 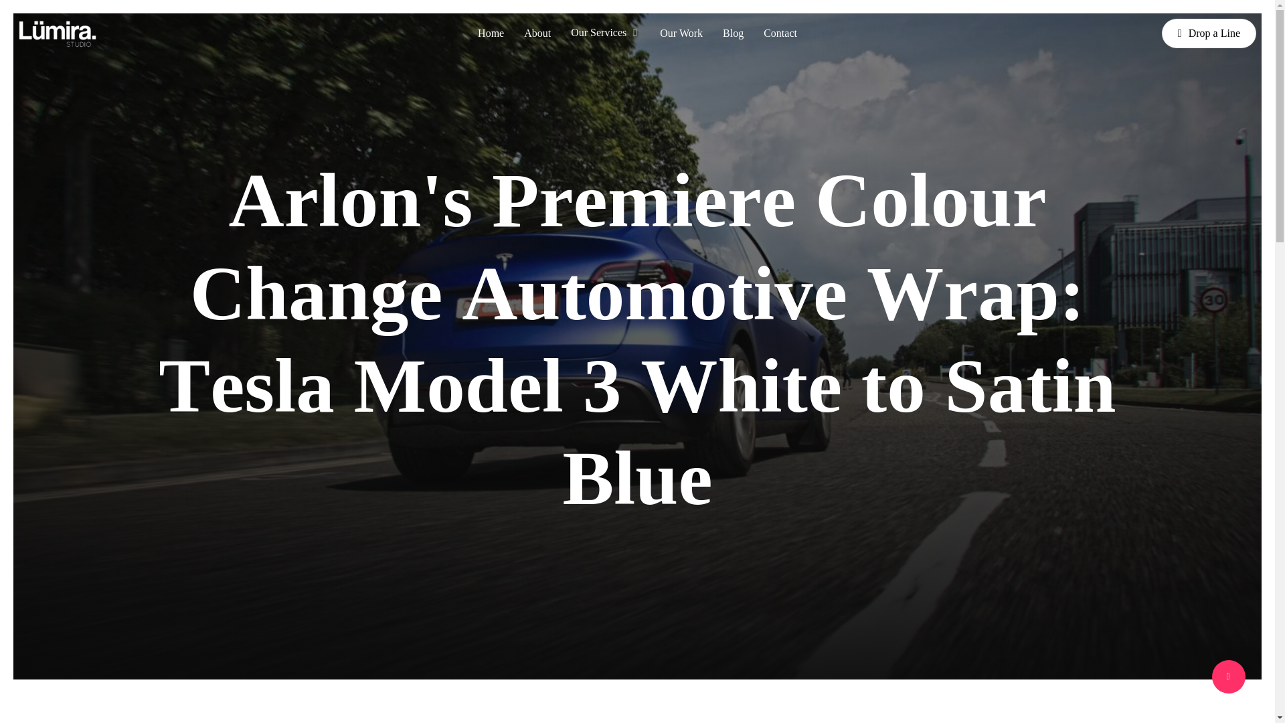 I want to click on Our Work, so click(x=681, y=33).